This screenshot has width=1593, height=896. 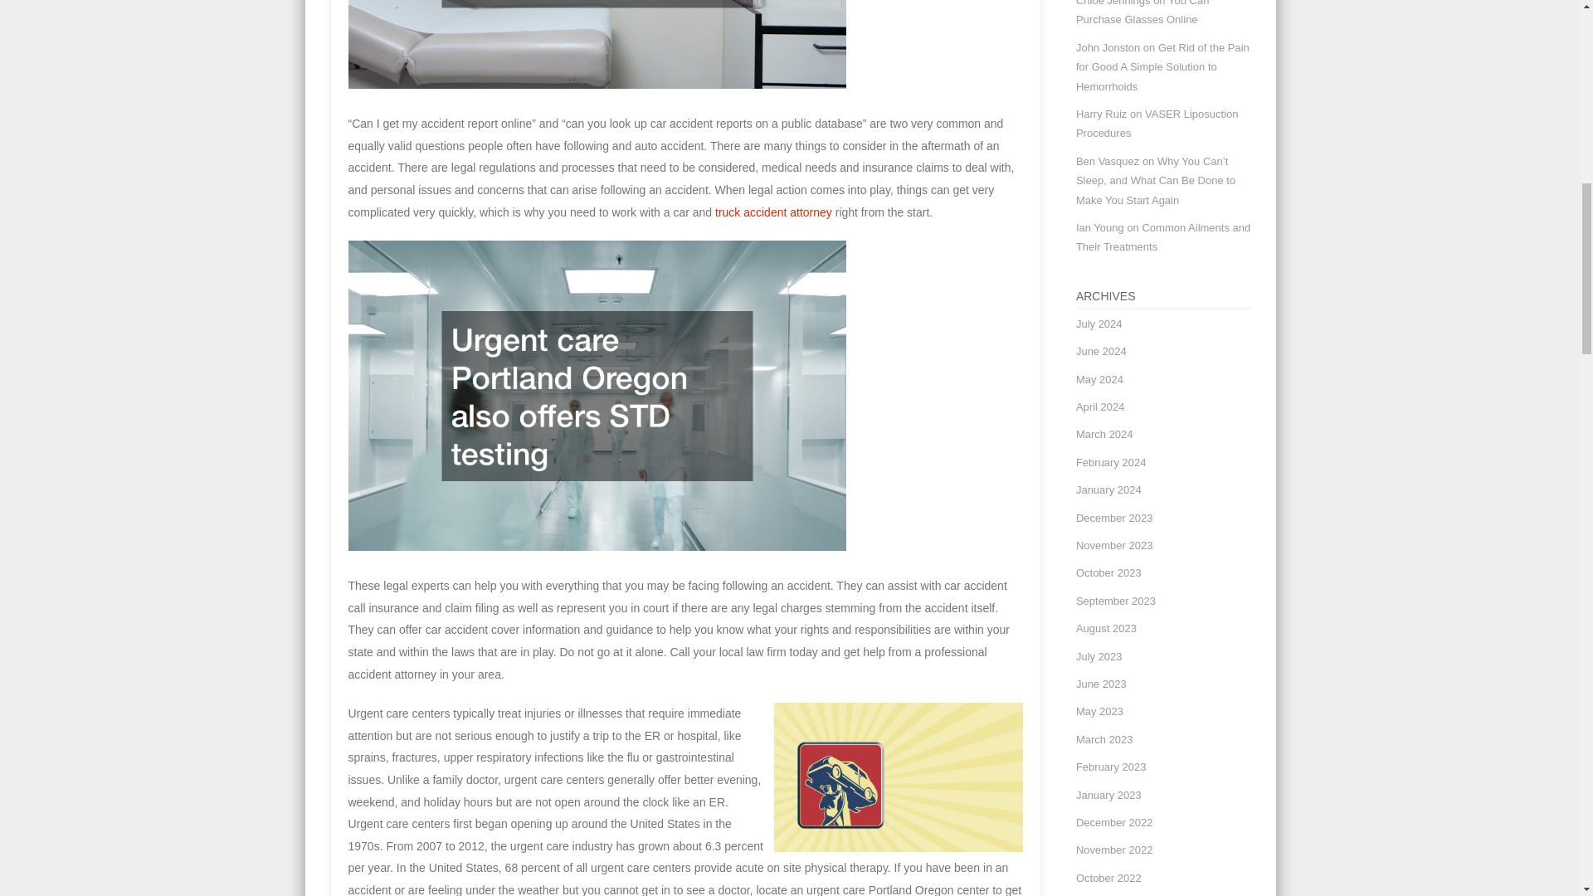 I want to click on Harry Ruiz, so click(x=1101, y=113).